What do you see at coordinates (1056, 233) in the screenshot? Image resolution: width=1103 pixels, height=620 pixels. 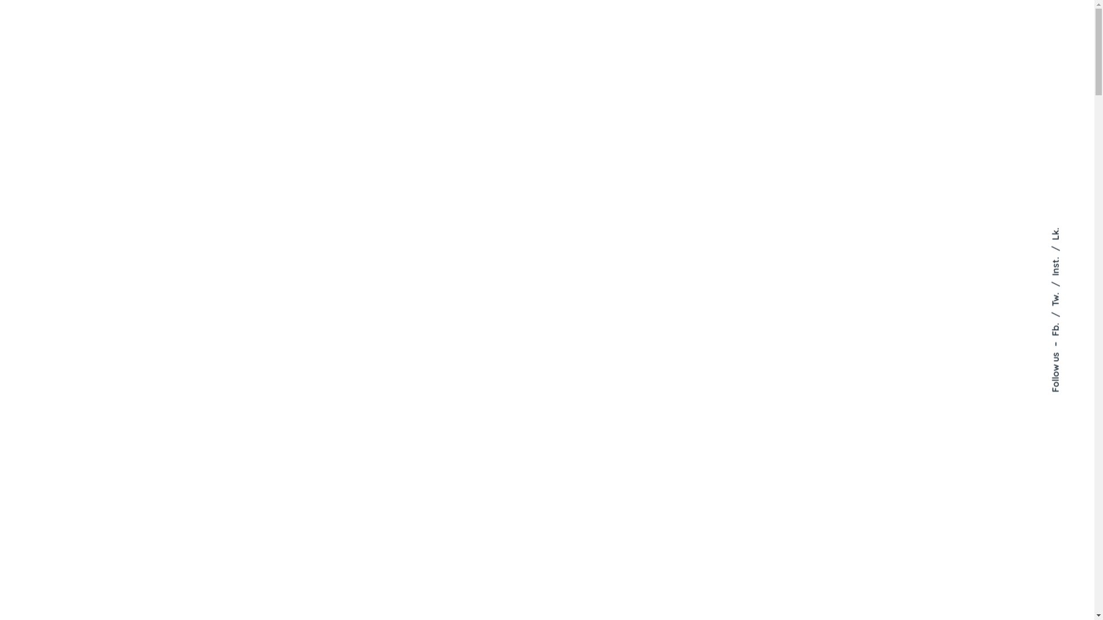 I see `Lk.` at bounding box center [1056, 233].